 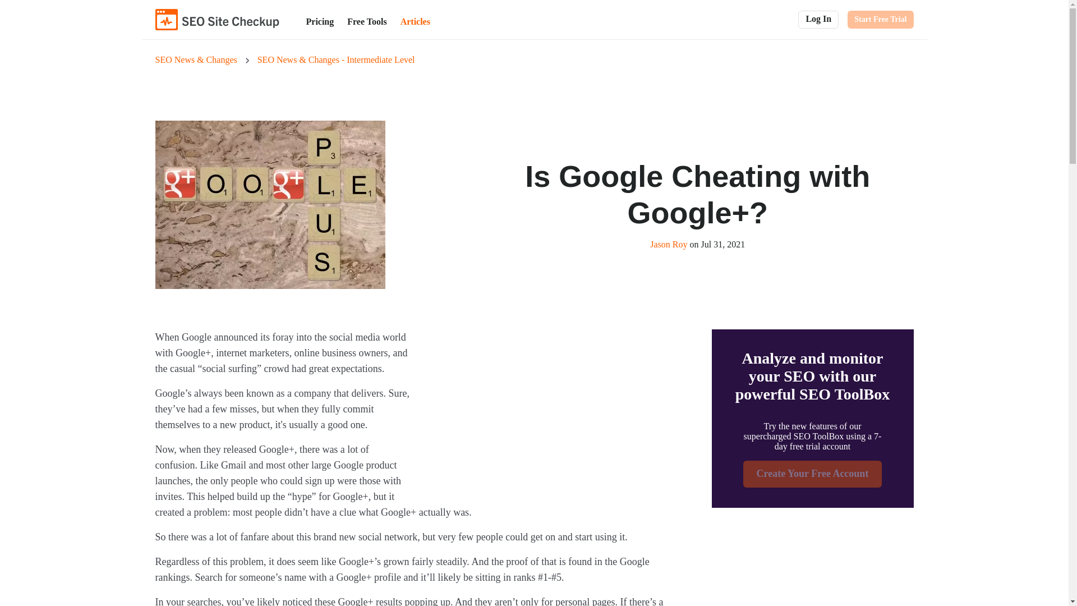 What do you see at coordinates (320, 21) in the screenshot?
I see `Pricing` at bounding box center [320, 21].